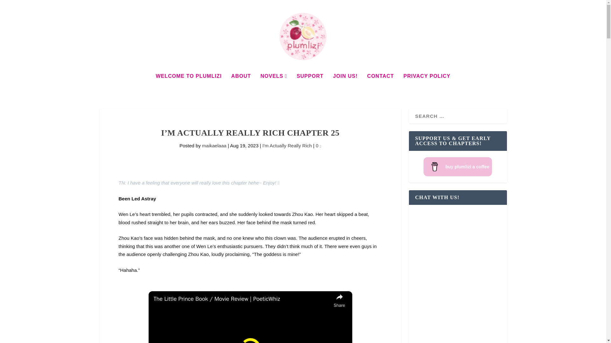 Image resolution: width=611 pixels, height=343 pixels. What do you see at coordinates (381, 85) in the screenshot?
I see `CONTACT` at bounding box center [381, 85].